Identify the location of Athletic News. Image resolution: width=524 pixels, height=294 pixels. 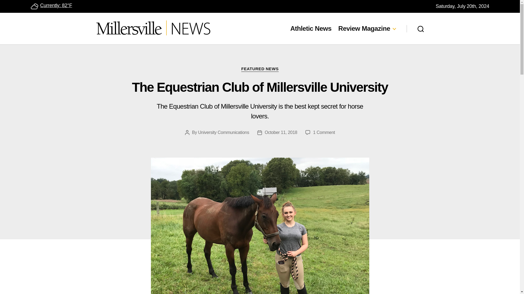
(34, 6).